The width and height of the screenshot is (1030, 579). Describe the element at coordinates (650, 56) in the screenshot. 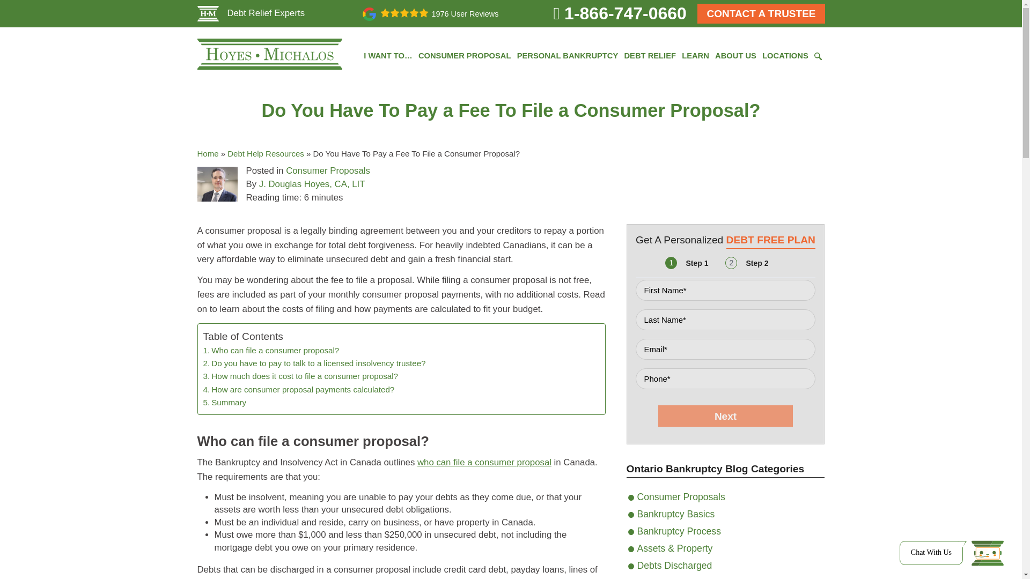

I see `DEBT RELIEF` at that location.